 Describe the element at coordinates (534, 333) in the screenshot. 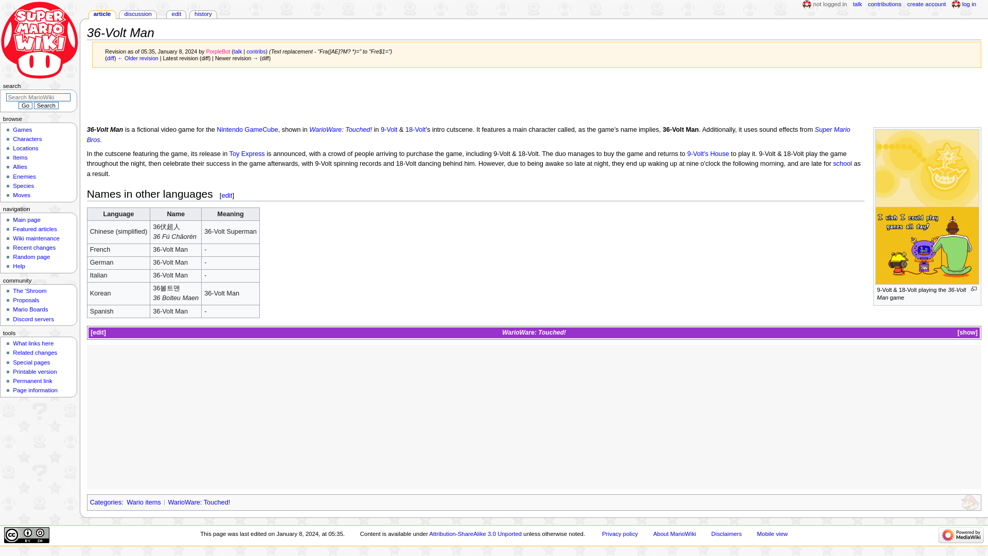

I see `WarioWare: Touched!` at that location.